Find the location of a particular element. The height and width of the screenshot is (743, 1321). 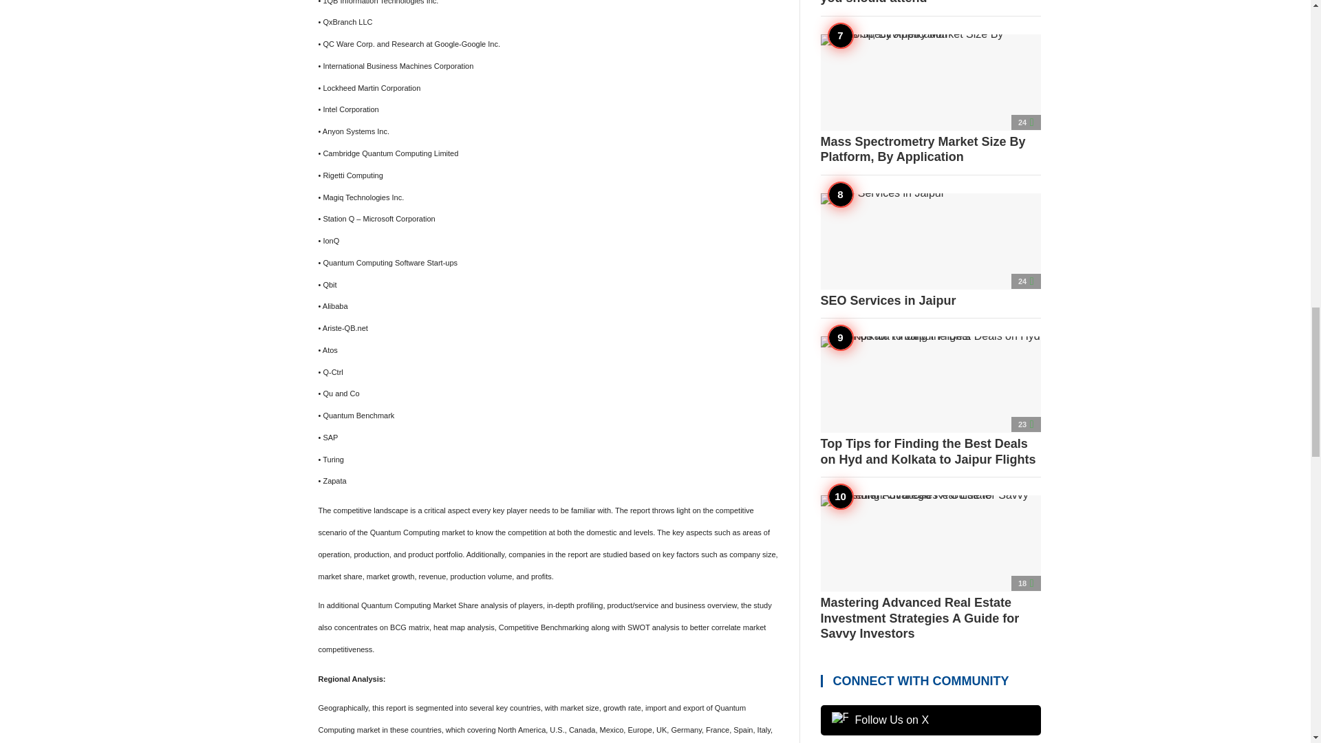

SEO Services in Jaipur is located at coordinates (930, 250).